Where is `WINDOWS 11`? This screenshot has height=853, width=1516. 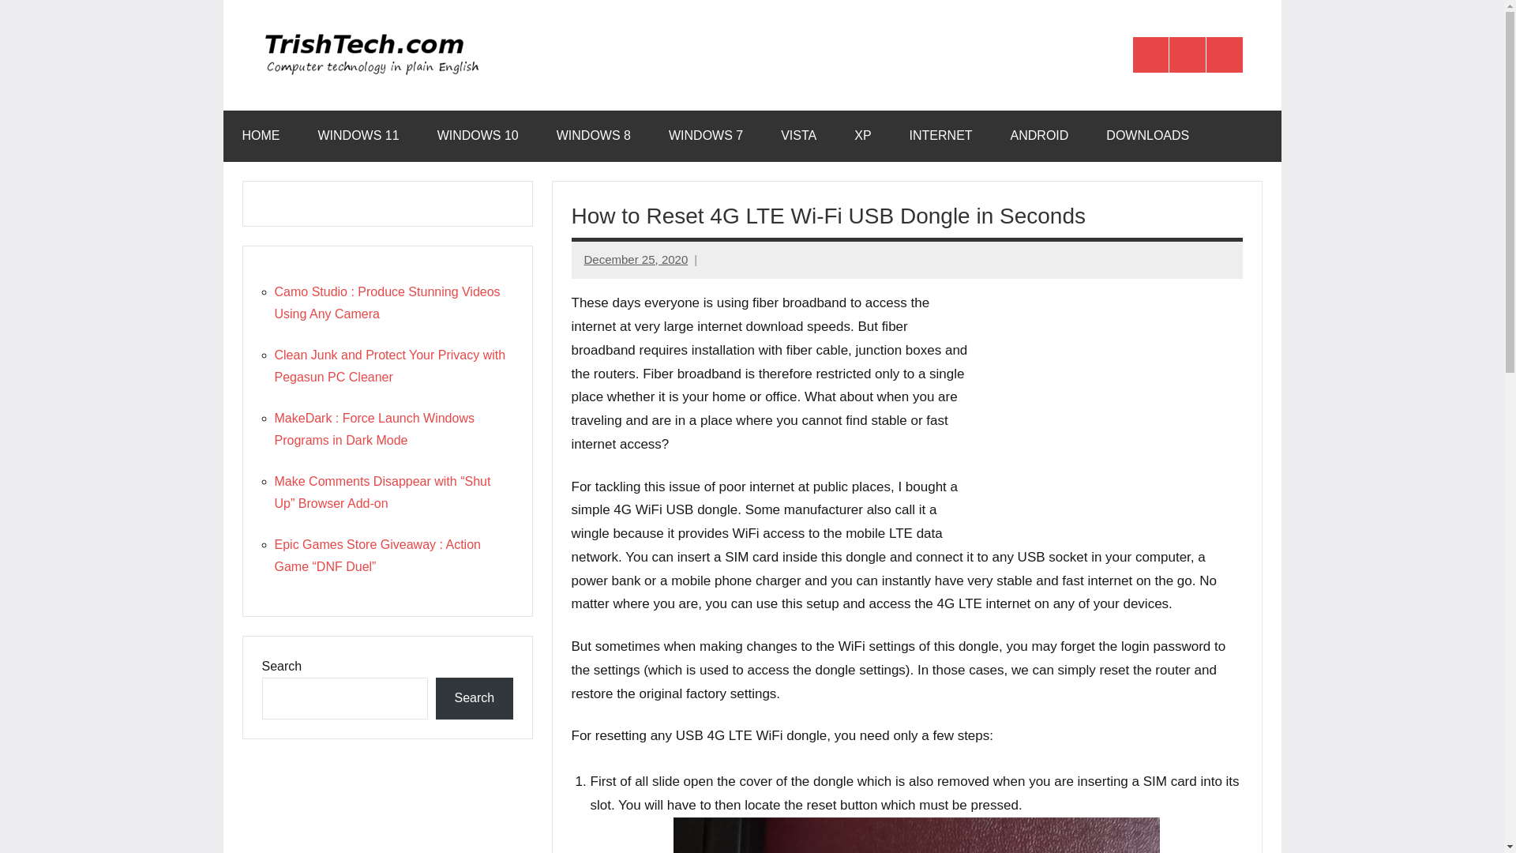
WINDOWS 11 is located at coordinates (358, 136).